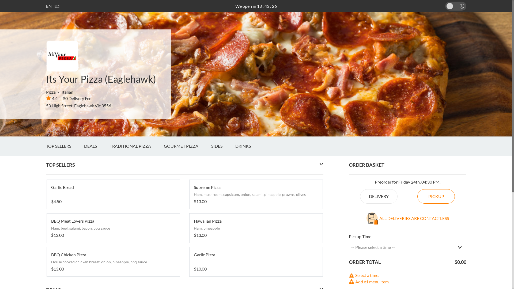  I want to click on EN, so click(49, 6).